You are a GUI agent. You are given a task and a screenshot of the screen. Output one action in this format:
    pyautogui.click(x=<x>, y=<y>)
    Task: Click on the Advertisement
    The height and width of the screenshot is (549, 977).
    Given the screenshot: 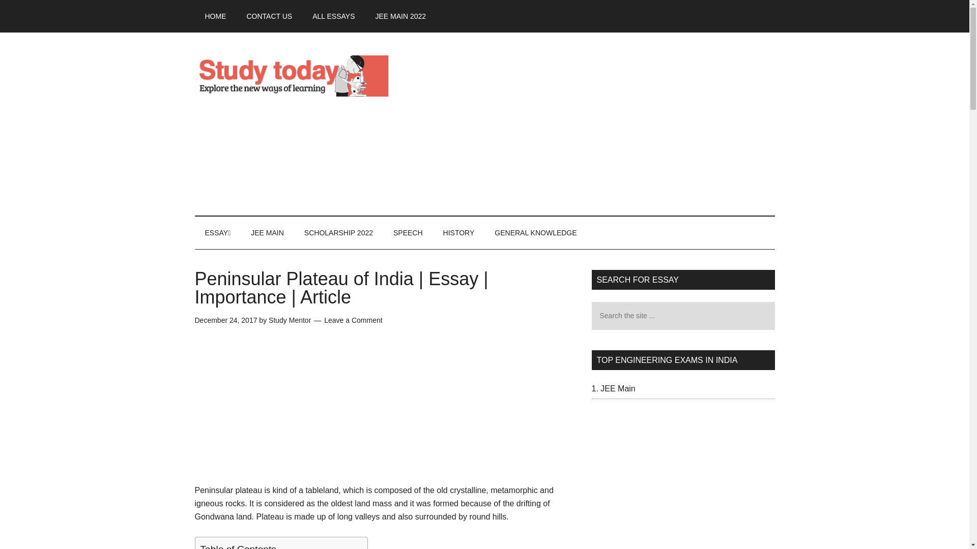 What is the action you would take?
    pyautogui.click(x=589, y=124)
    